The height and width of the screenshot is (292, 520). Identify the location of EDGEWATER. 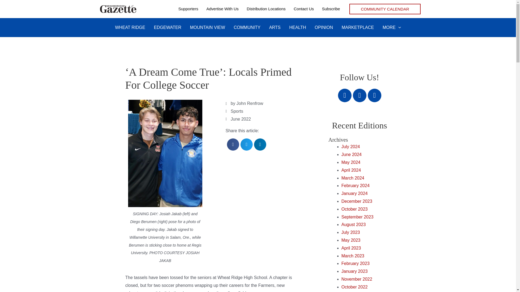
(167, 28).